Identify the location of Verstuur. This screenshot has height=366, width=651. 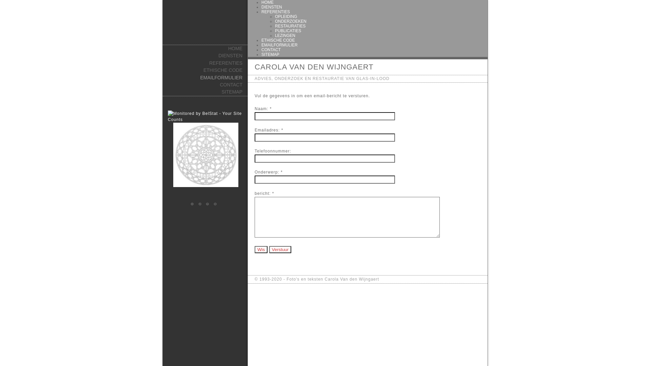
(280, 249).